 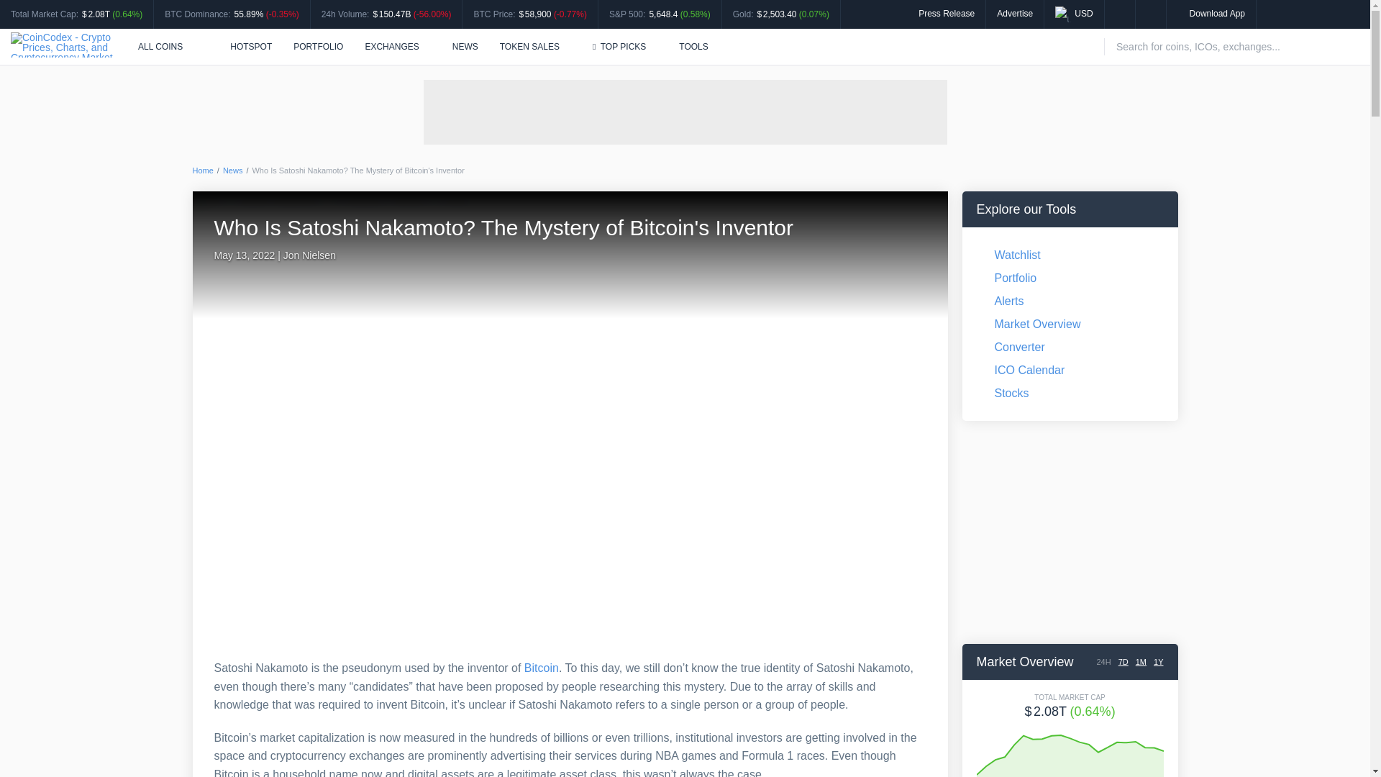 What do you see at coordinates (947, 13) in the screenshot?
I see `Press Release` at bounding box center [947, 13].